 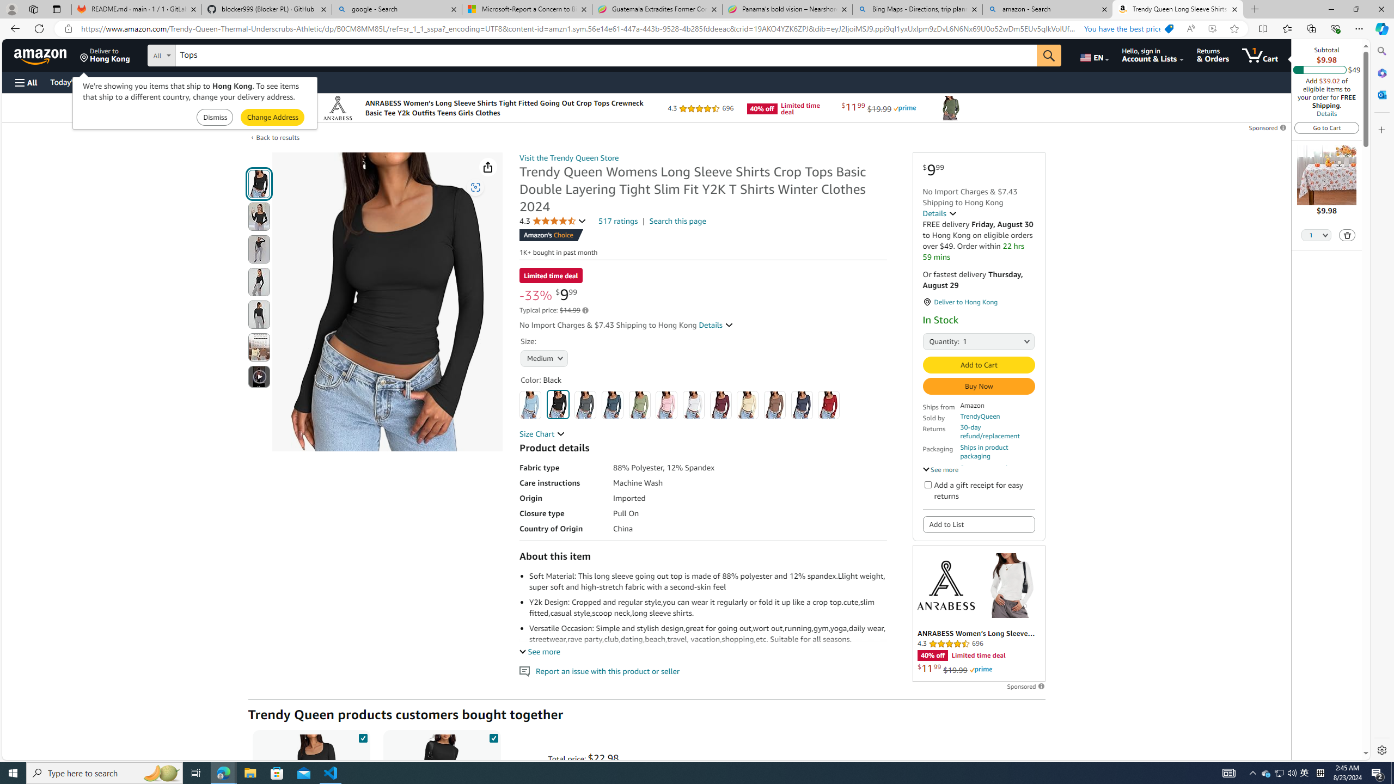 I want to click on Quantity:, so click(x=935, y=341).